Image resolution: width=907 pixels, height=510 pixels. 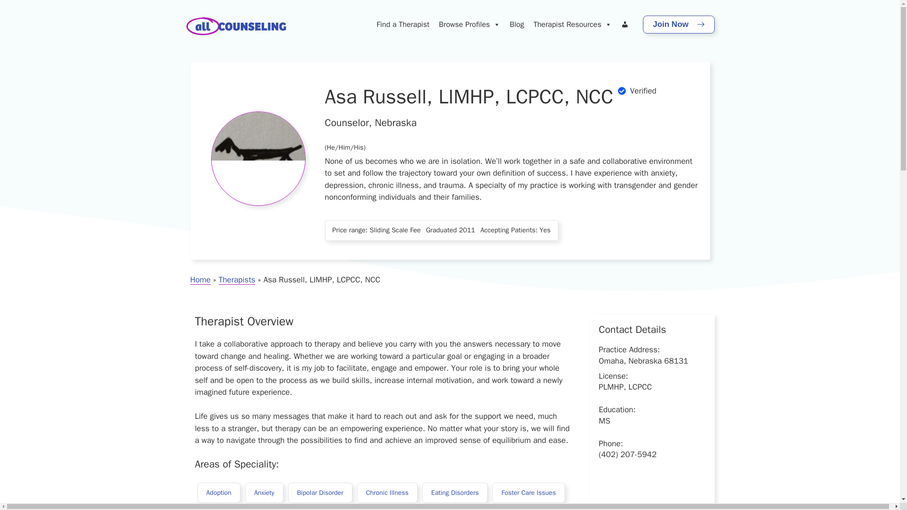 I want to click on Join Now, so click(x=678, y=25).